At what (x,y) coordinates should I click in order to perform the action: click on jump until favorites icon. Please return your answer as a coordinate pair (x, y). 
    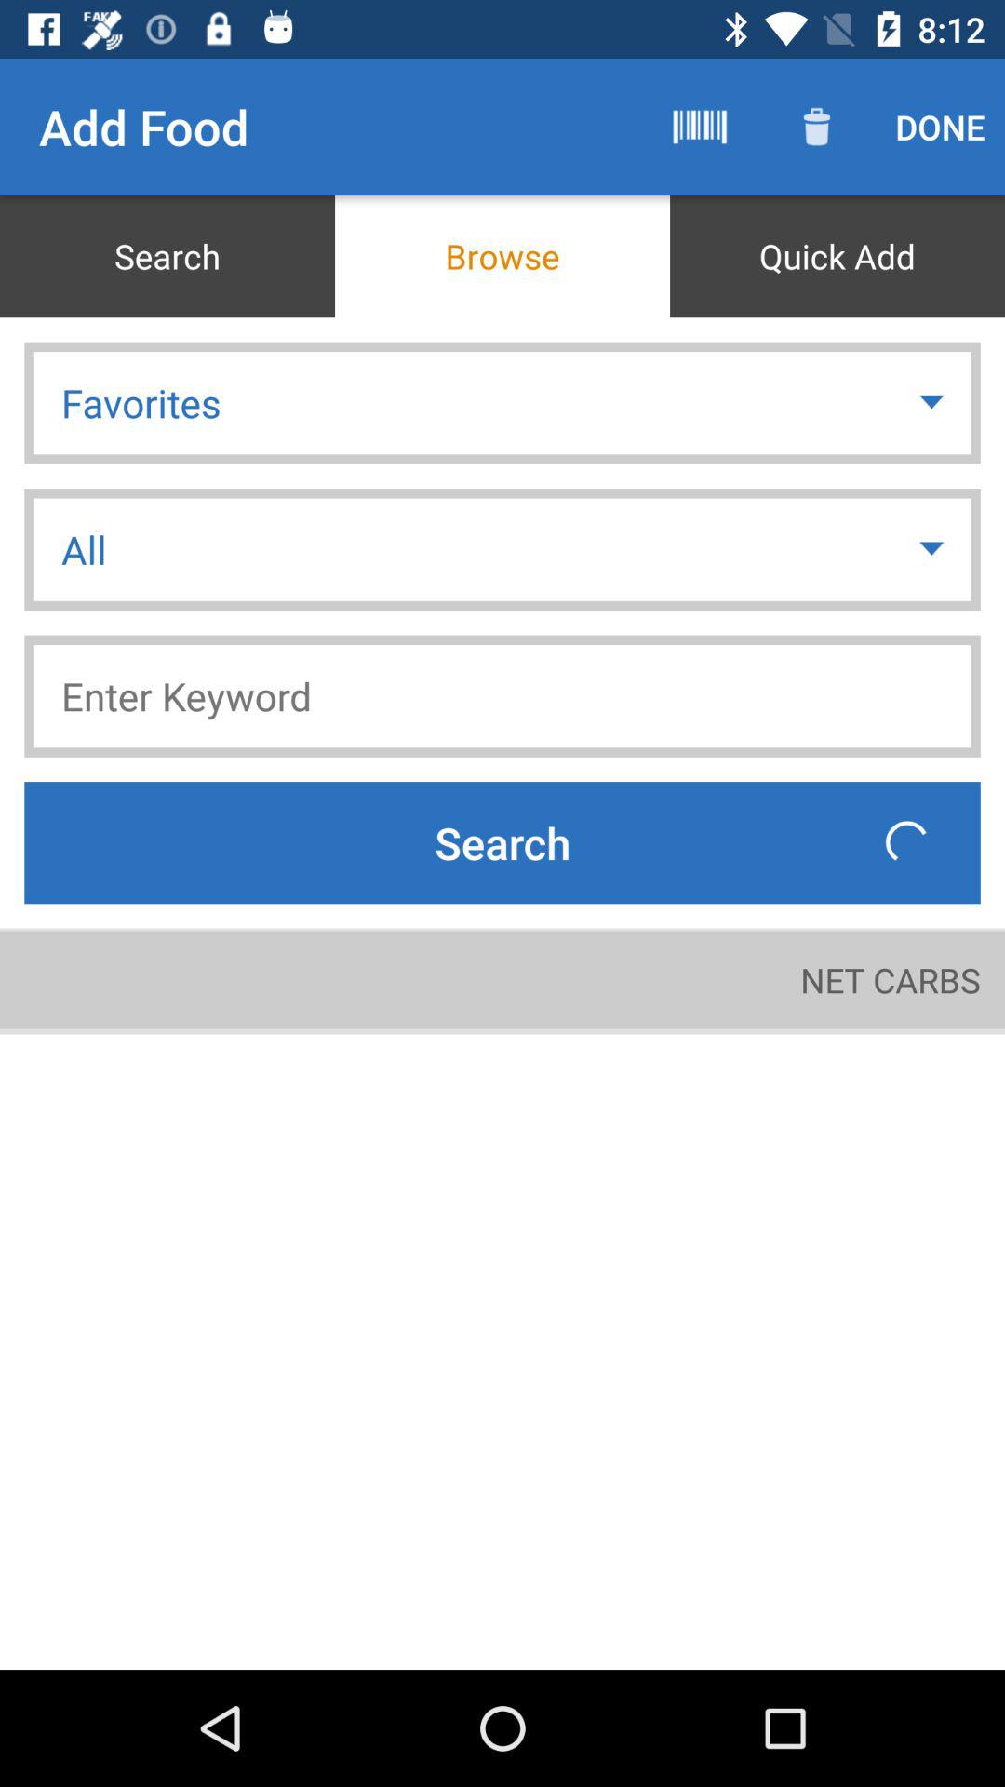
    Looking at the image, I should click on (502, 402).